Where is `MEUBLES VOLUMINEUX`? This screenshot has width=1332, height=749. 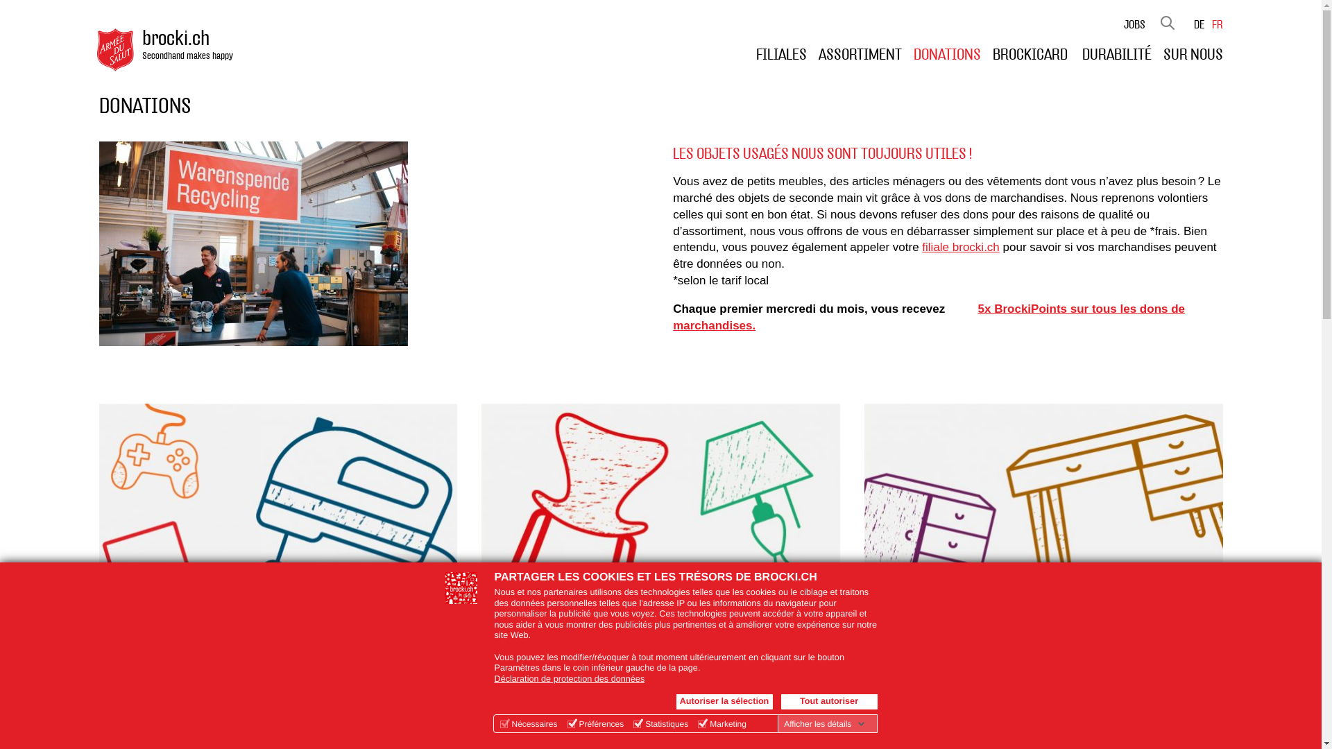 MEUBLES VOLUMINEUX is located at coordinates (1043, 533).